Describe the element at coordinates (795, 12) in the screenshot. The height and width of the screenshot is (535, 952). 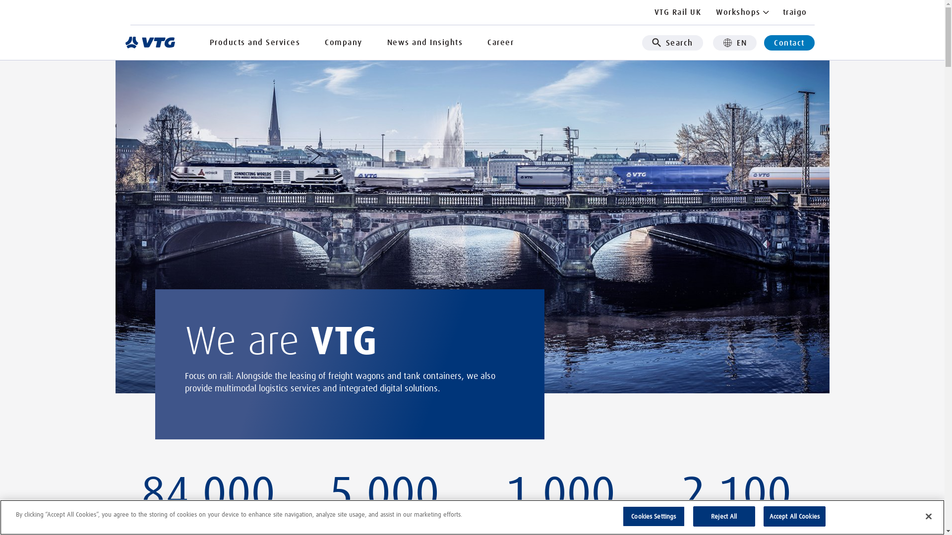
I see `traigo` at that location.